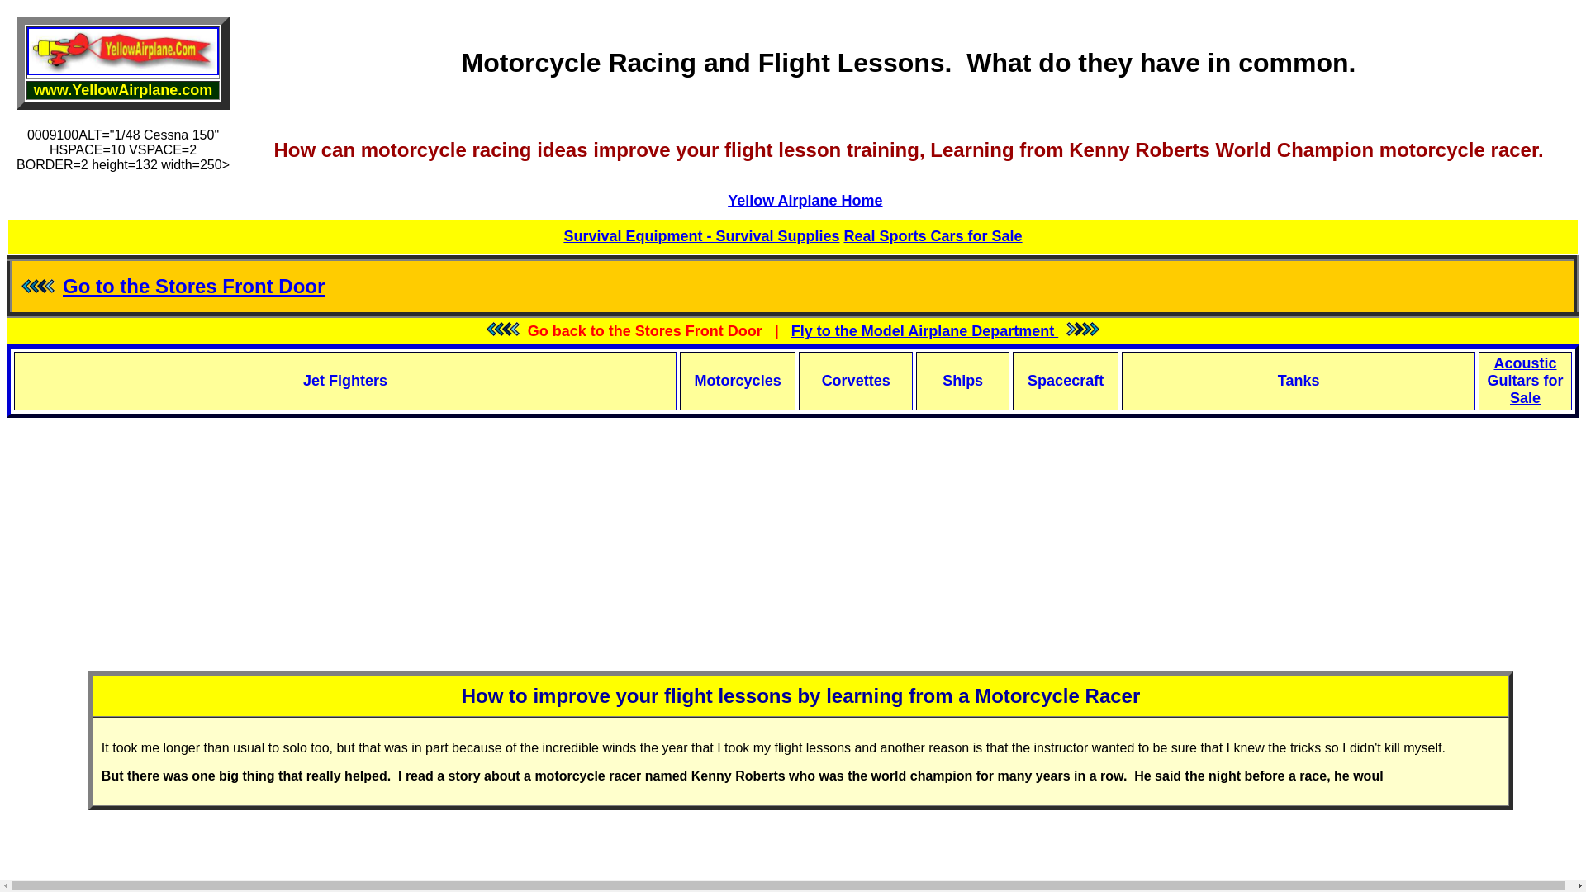 The image size is (1586, 892). I want to click on Corvettes, so click(856, 380).